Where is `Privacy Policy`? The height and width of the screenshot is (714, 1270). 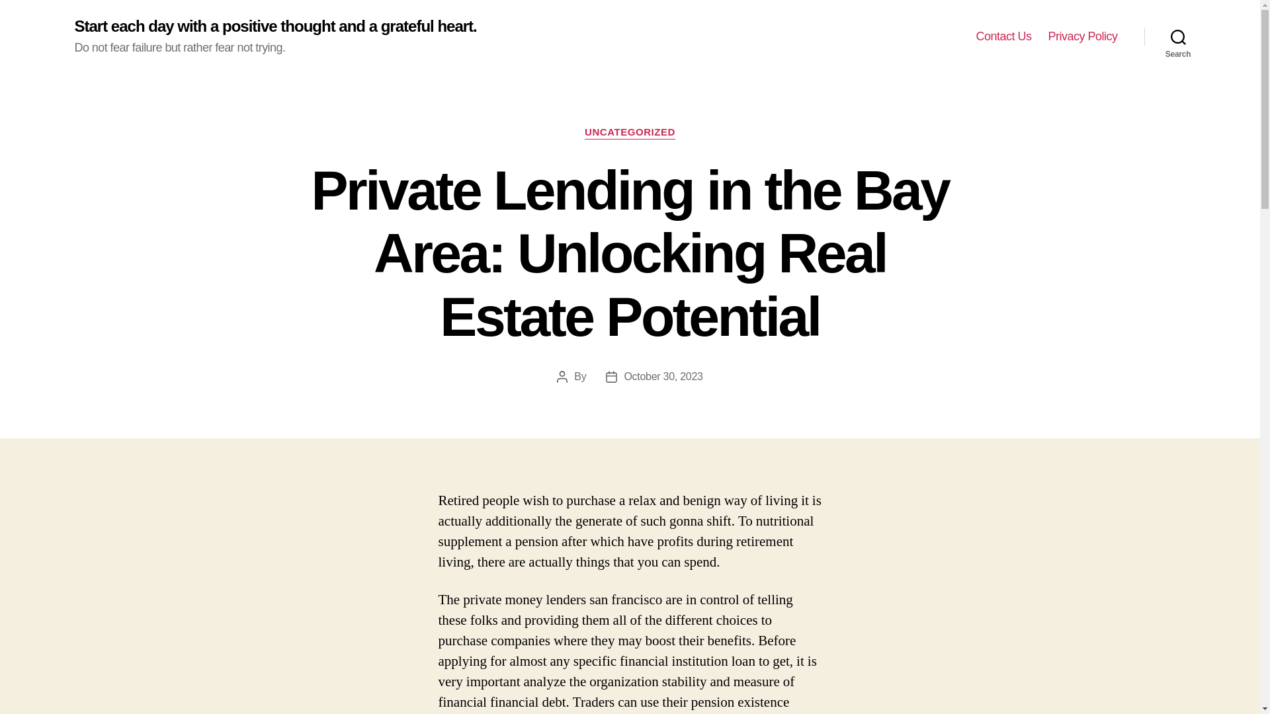
Privacy Policy is located at coordinates (1082, 37).